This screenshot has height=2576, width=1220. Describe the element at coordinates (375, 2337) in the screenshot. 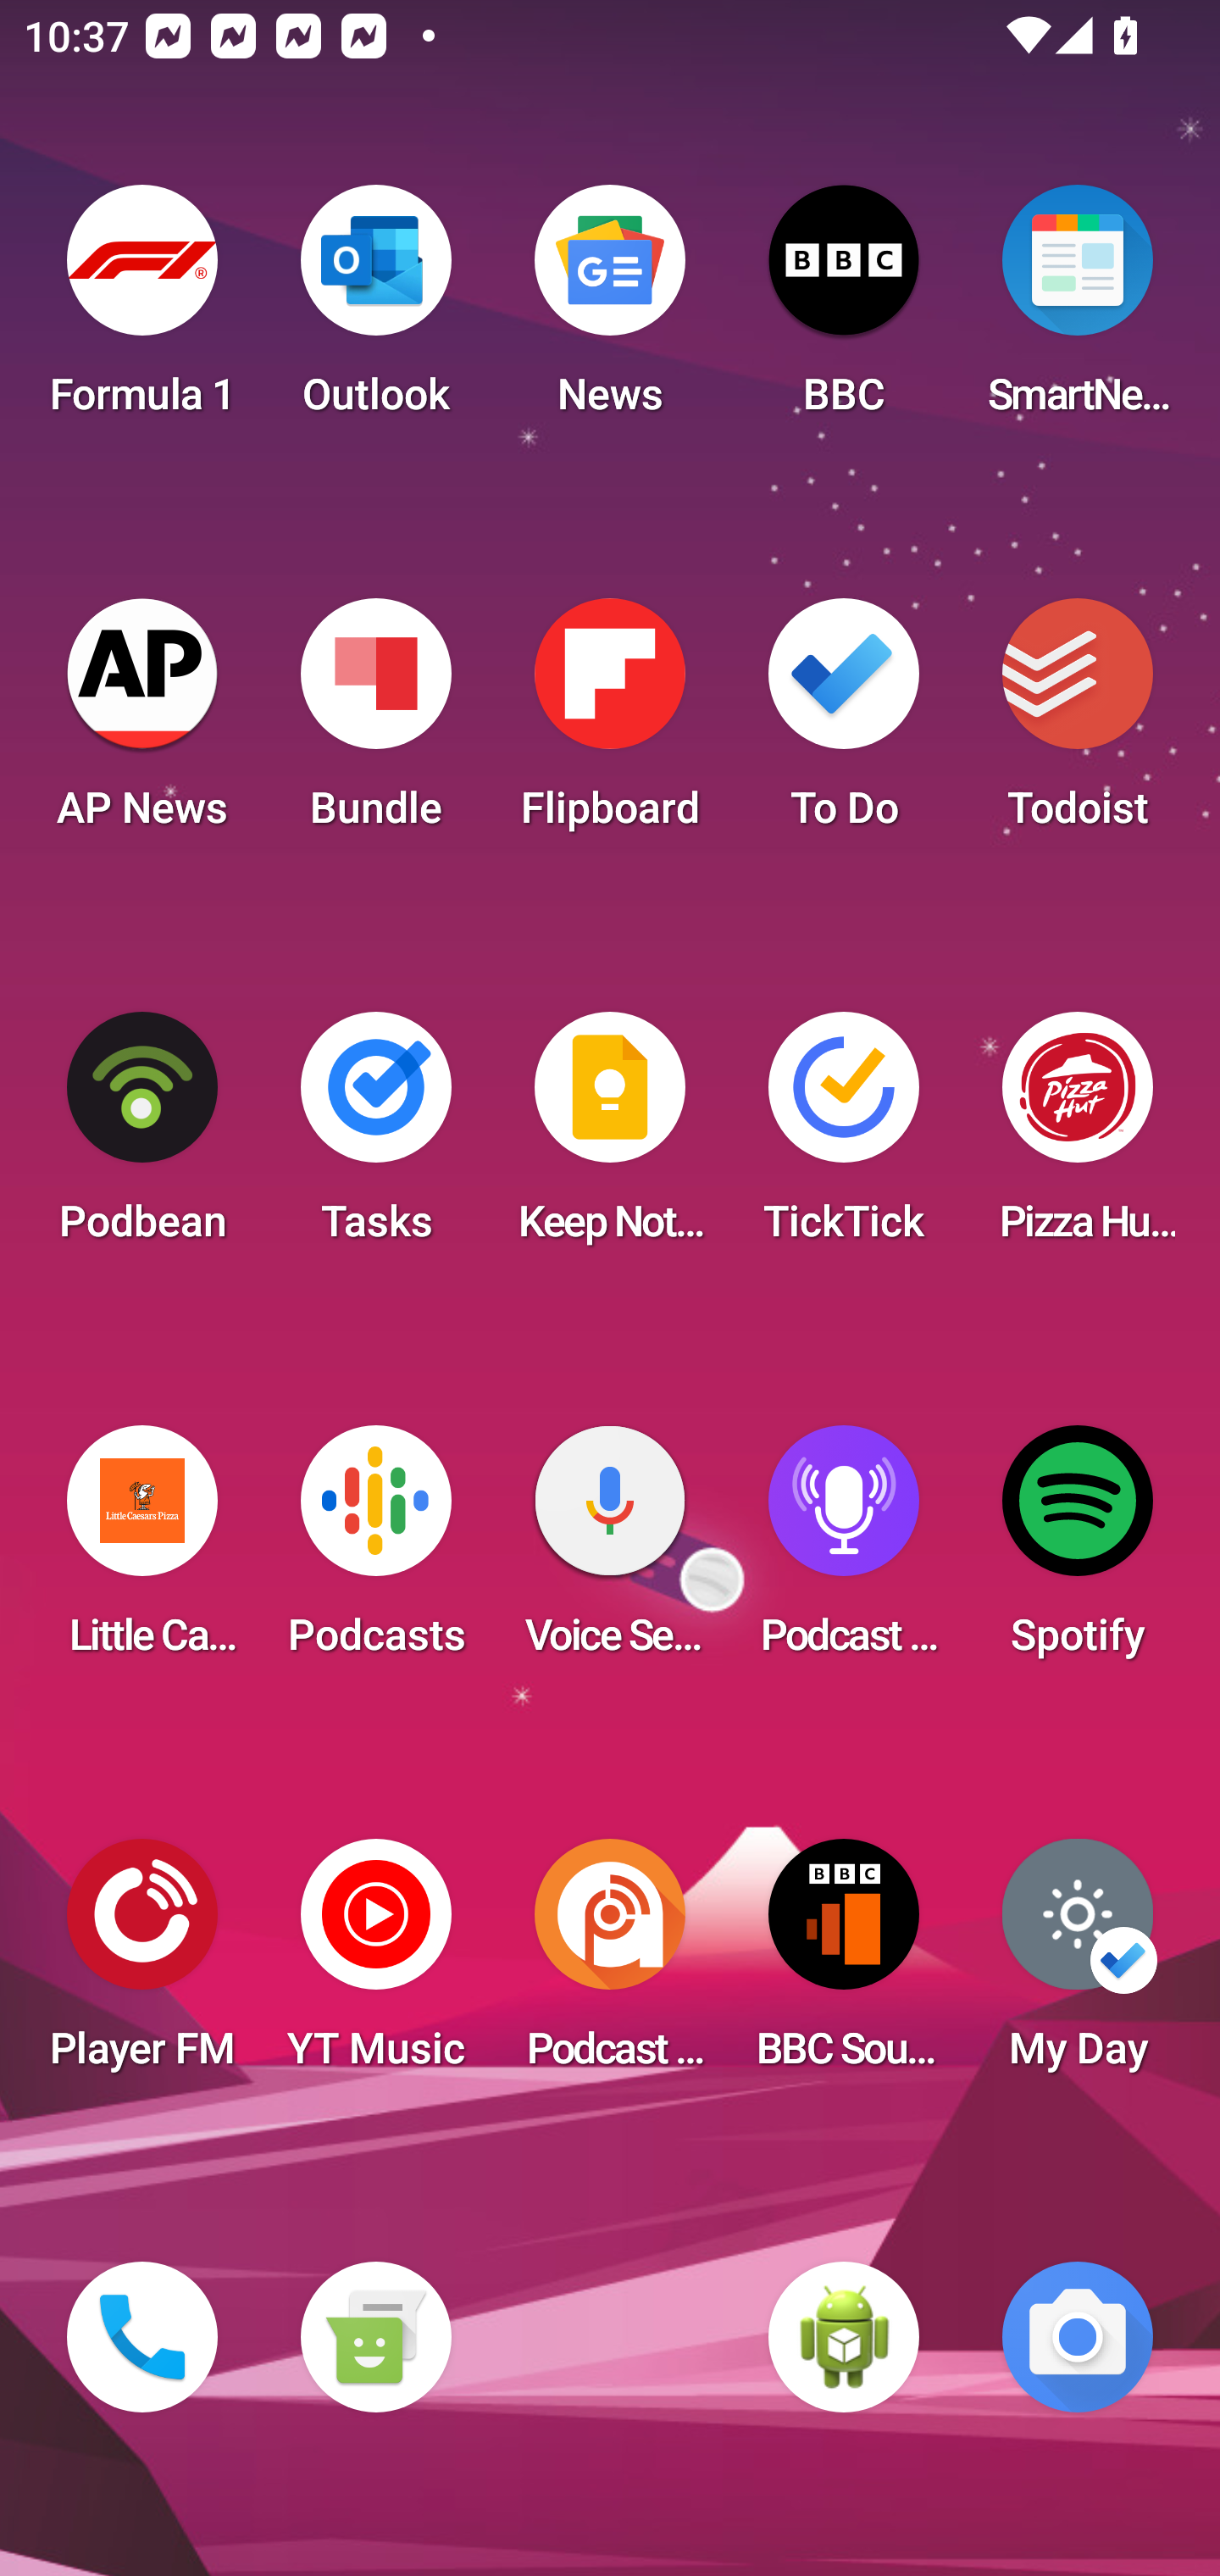

I see `Messaging` at that location.